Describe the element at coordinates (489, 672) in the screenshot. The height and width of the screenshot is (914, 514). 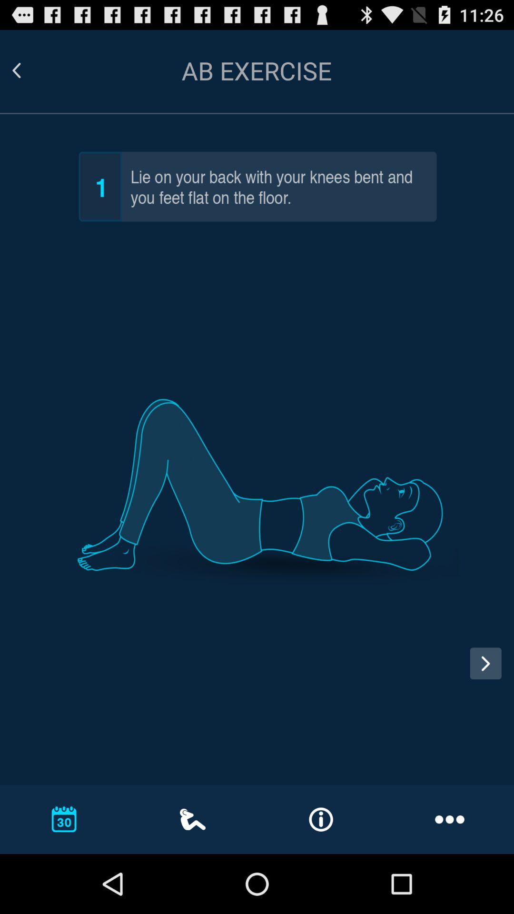
I see `go to next step` at that location.